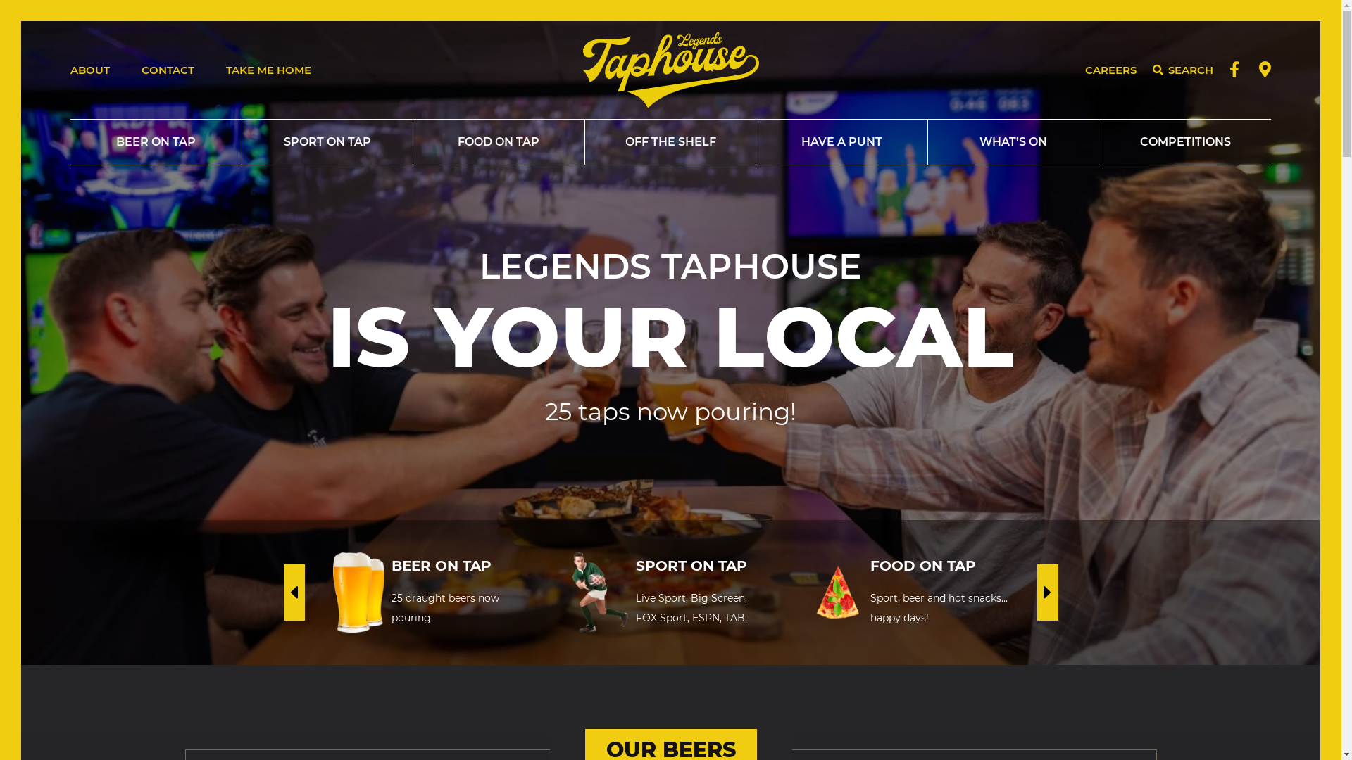 The width and height of the screenshot is (1352, 760). I want to click on TAKE ME HOME, so click(269, 70).